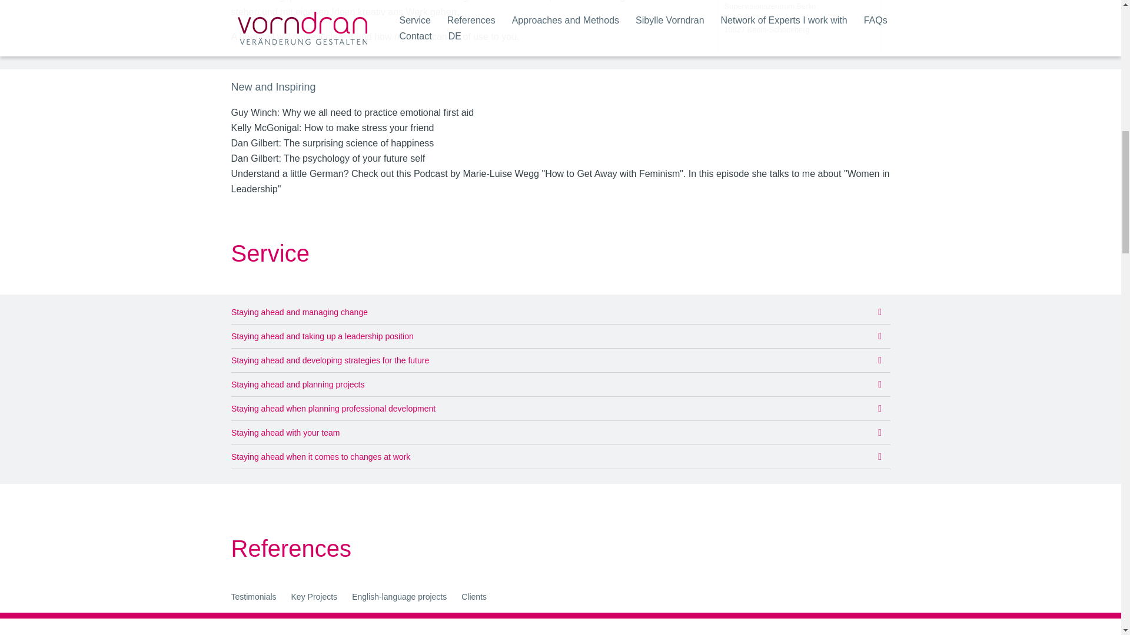 The image size is (1130, 635). I want to click on Dan Gilbert: The psychology of your future self, so click(327, 158).